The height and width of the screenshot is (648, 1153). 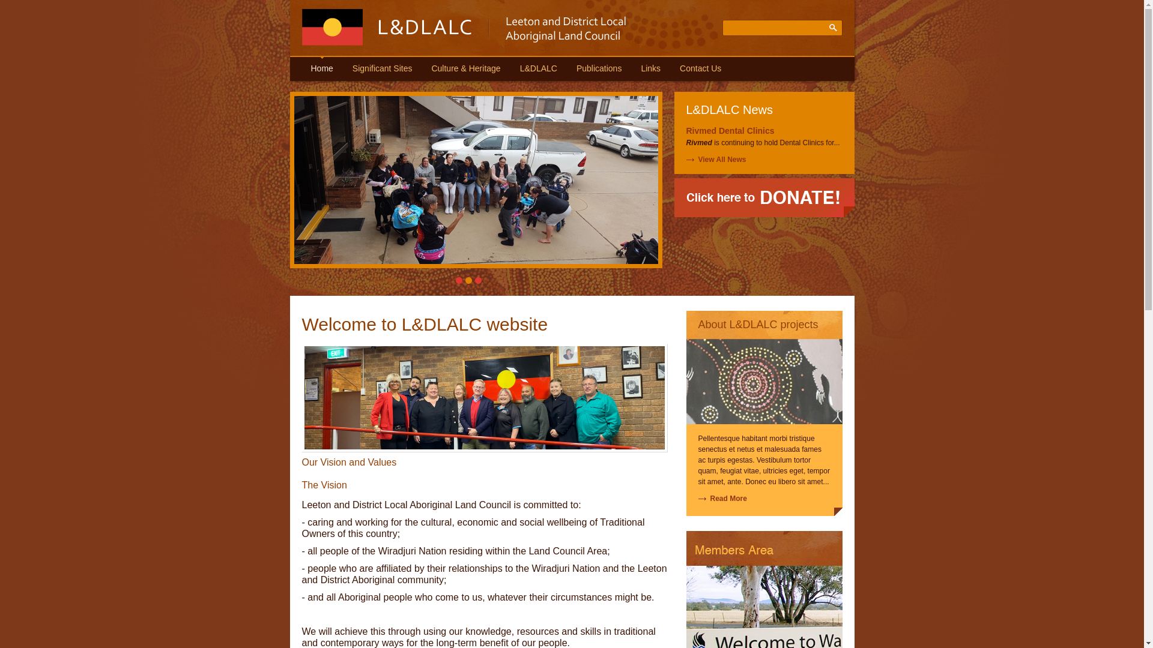 What do you see at coordinates (832, 28) in the screenshot?
I see `Search` at bounding box center [832, 28].